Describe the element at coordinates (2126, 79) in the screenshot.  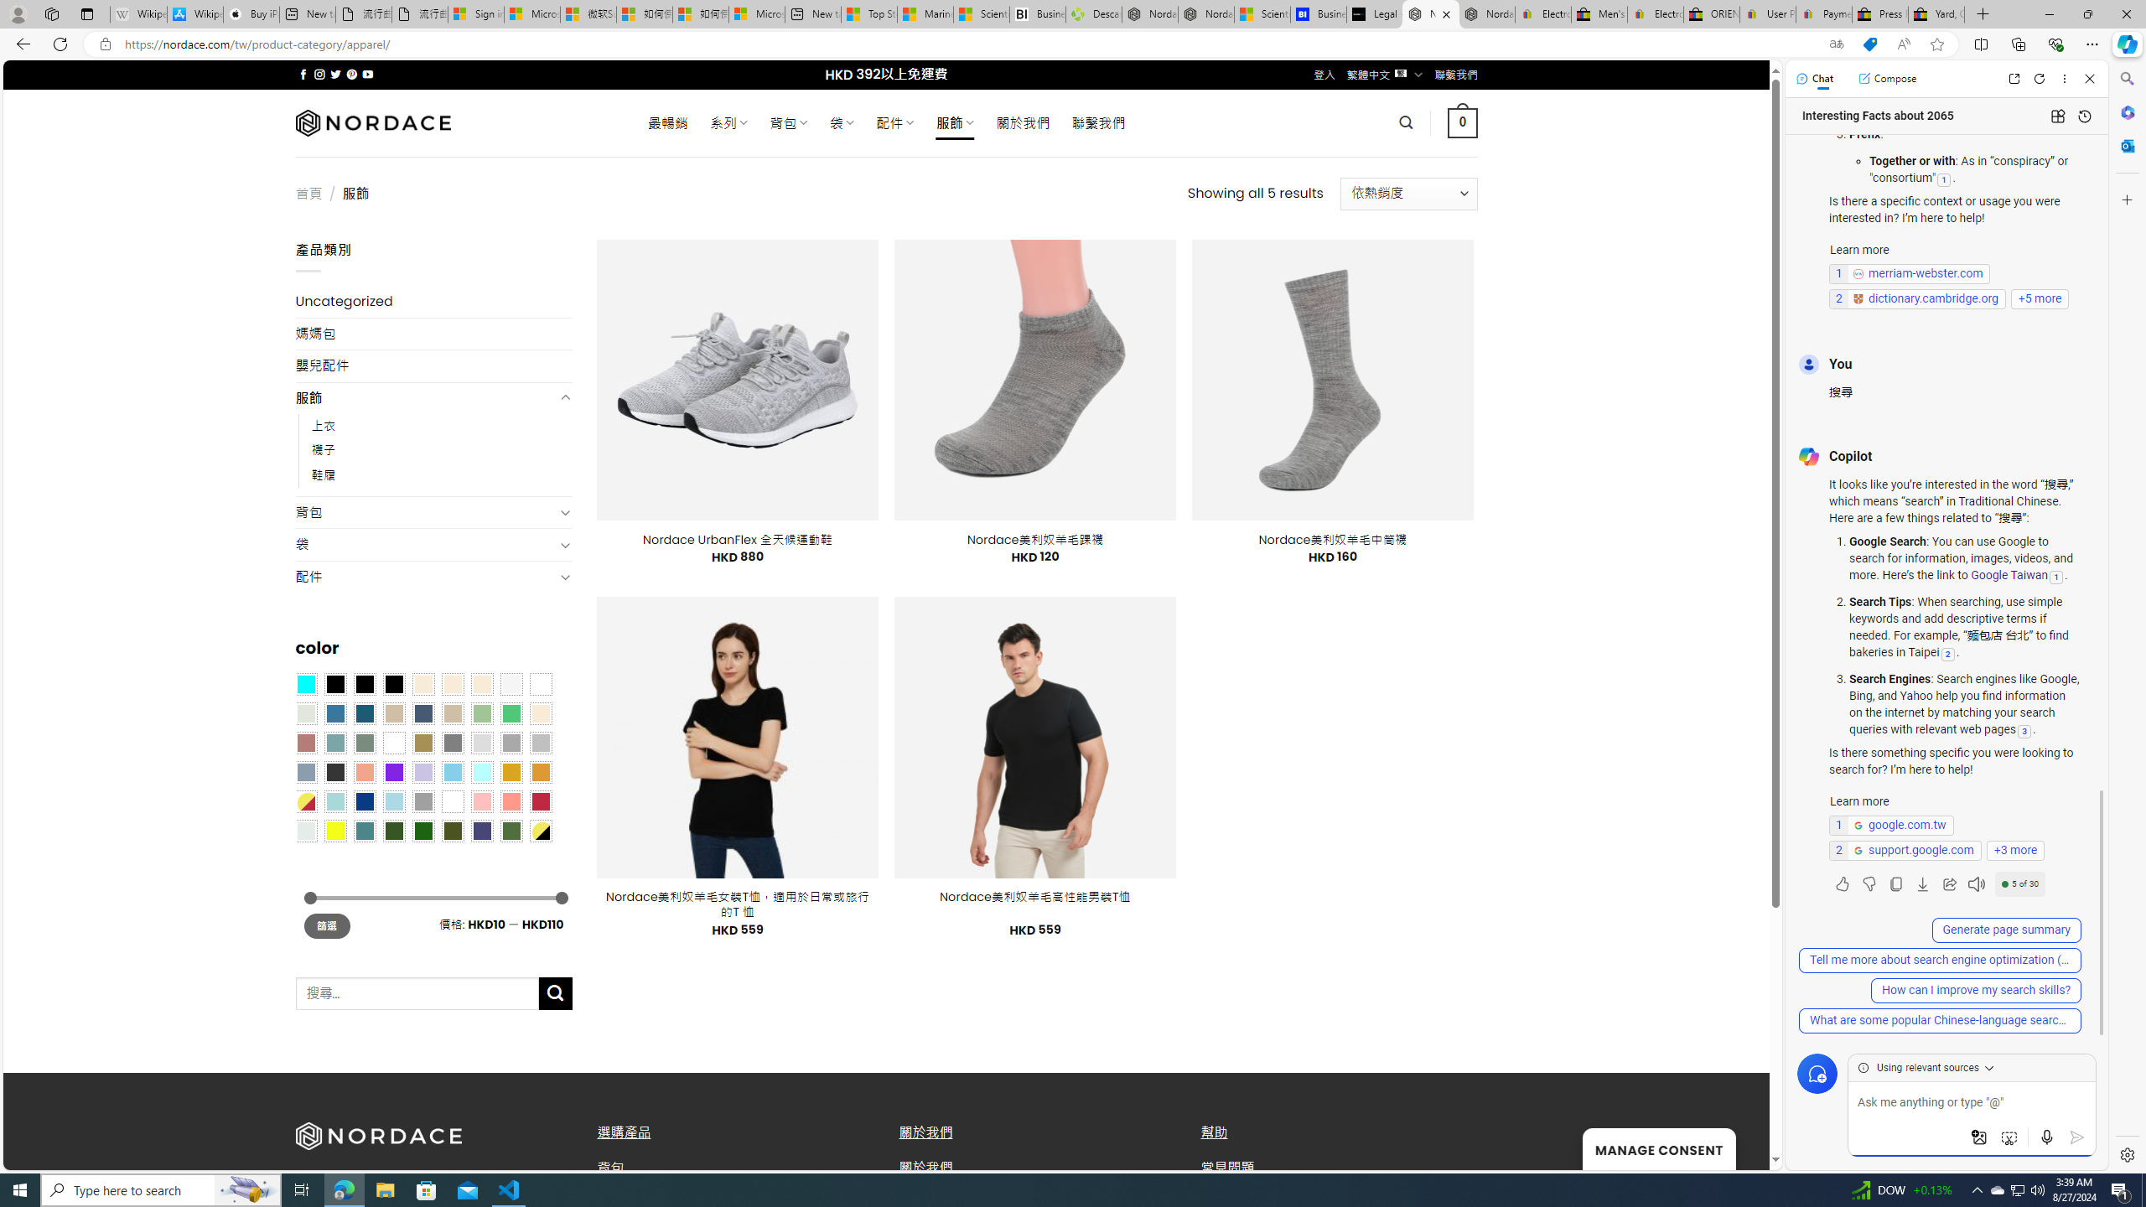
I see `Minimize Search pane` at that location.